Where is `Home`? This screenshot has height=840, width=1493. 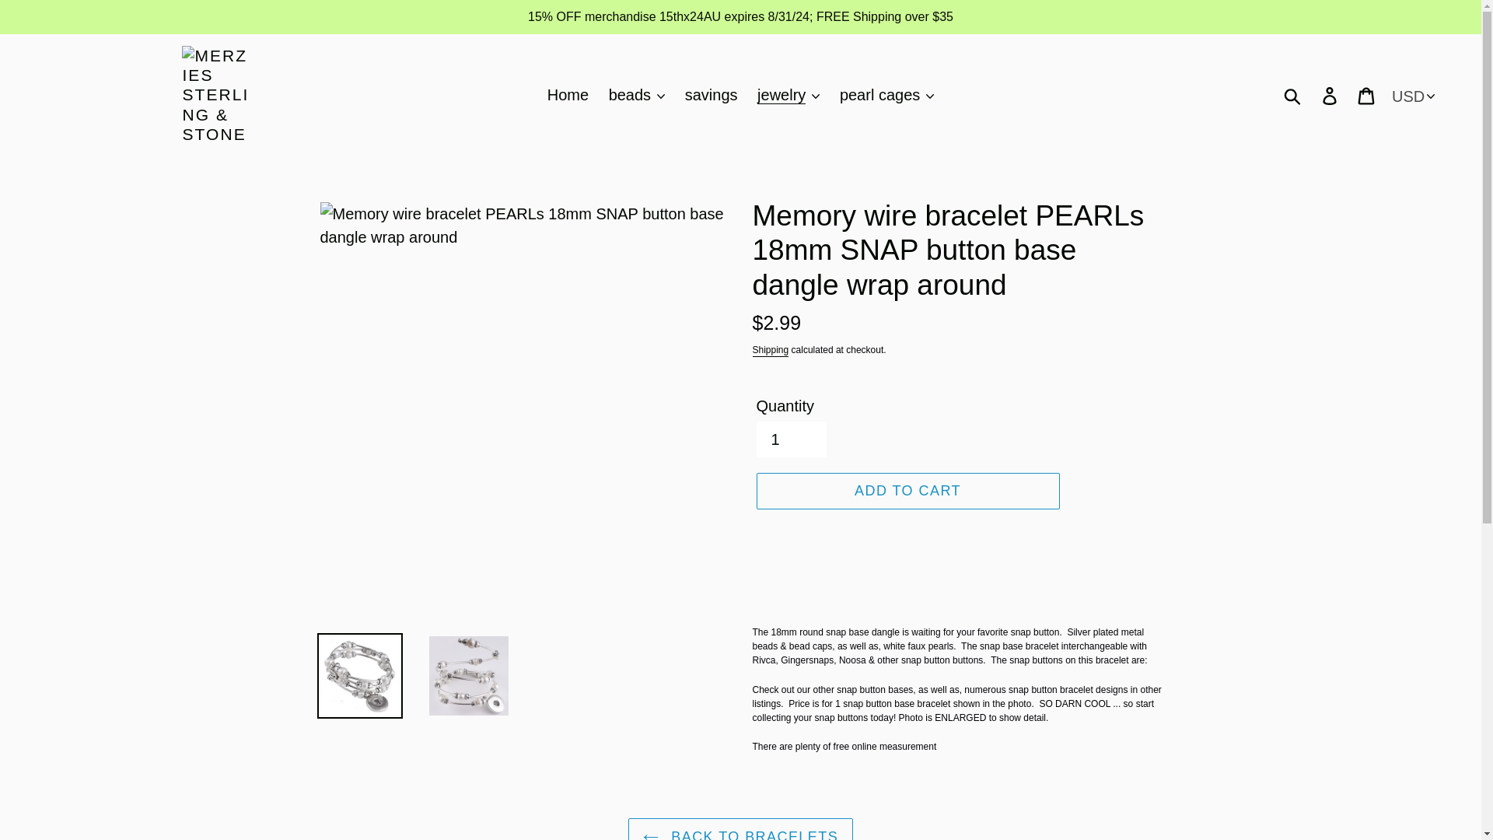 Home is located at coordinates (568, 95).